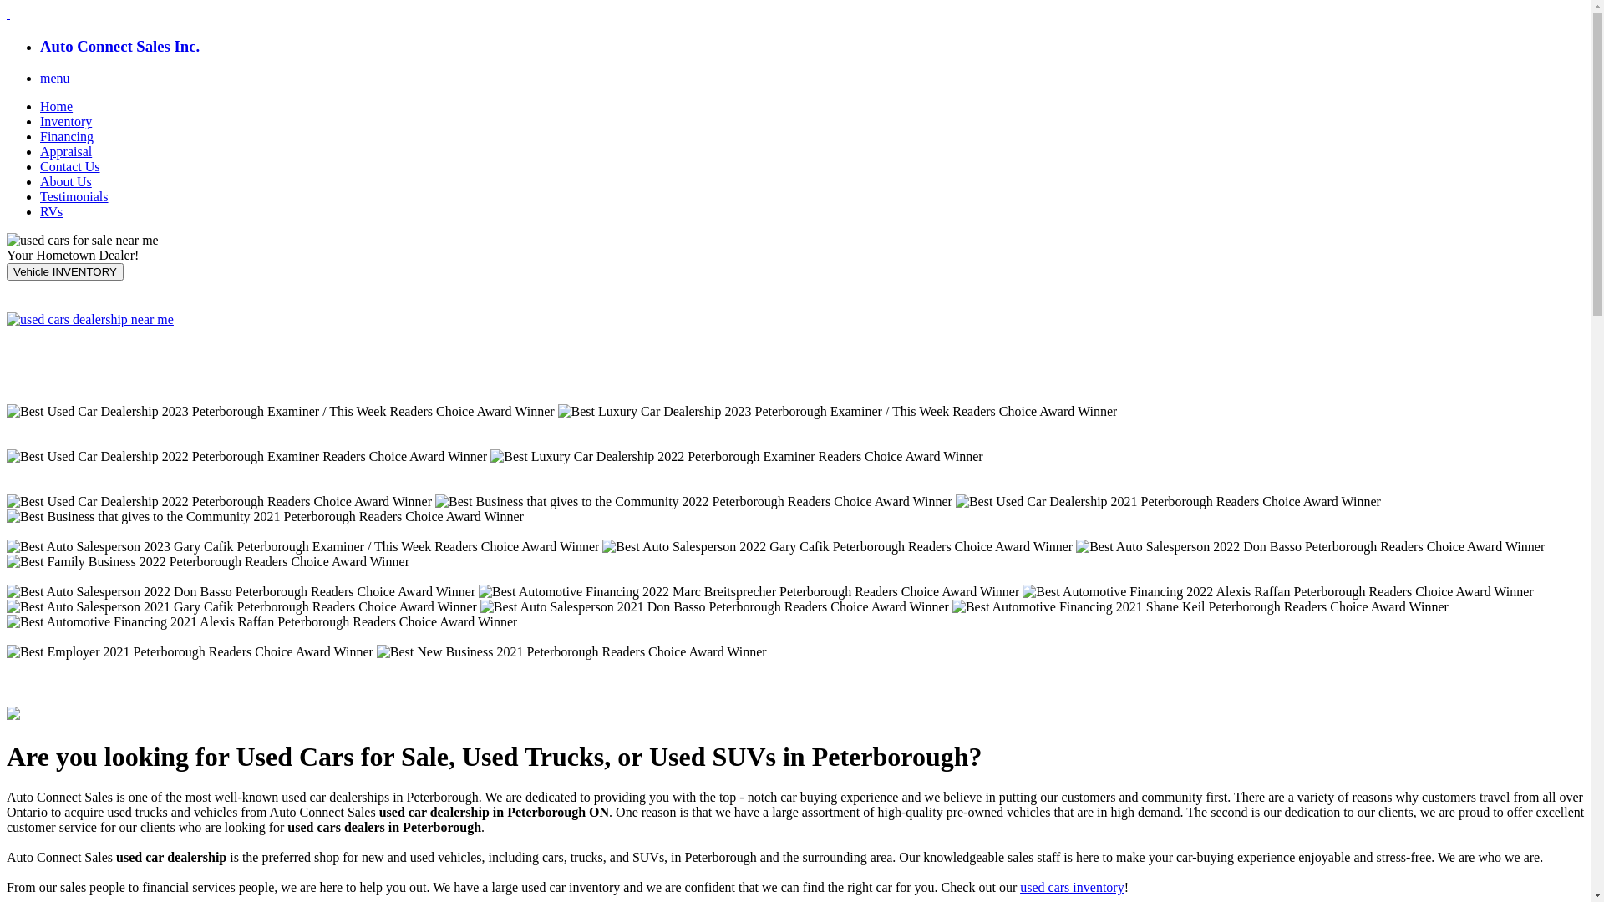 Image resolution: width=1604 pixels, height=902 pixels. I want to click on Contact Us, so click(70, 167).